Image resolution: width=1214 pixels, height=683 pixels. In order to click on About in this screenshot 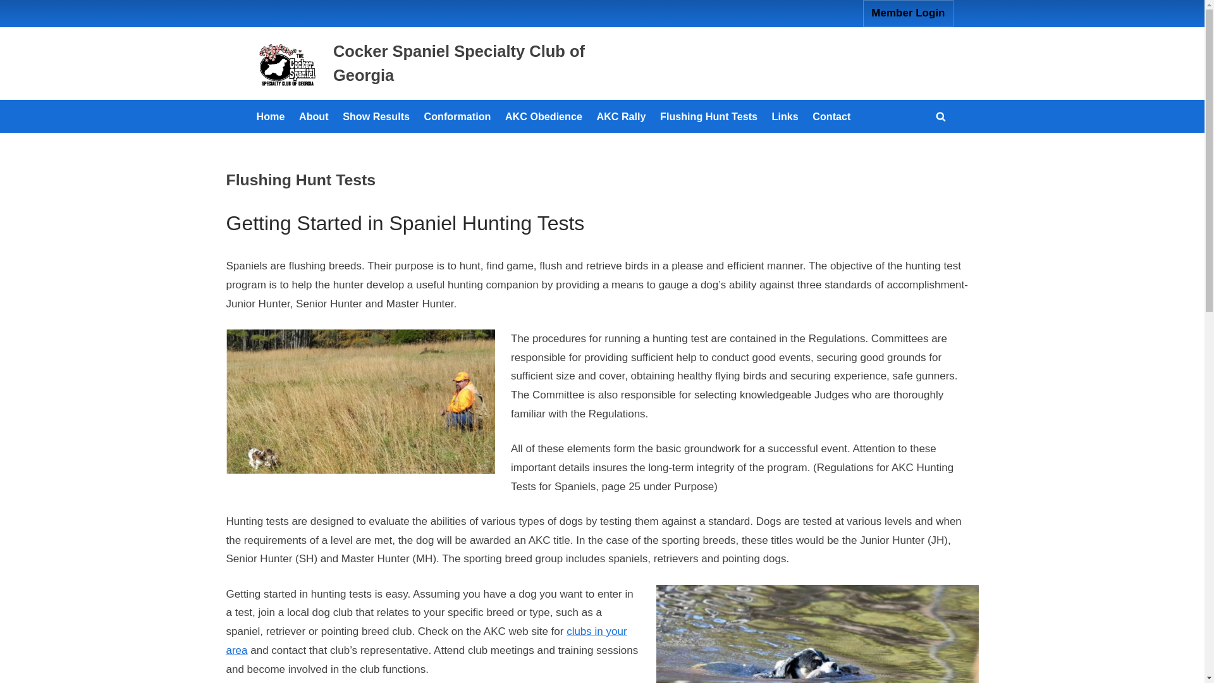, I will do `click(314, 116)`.